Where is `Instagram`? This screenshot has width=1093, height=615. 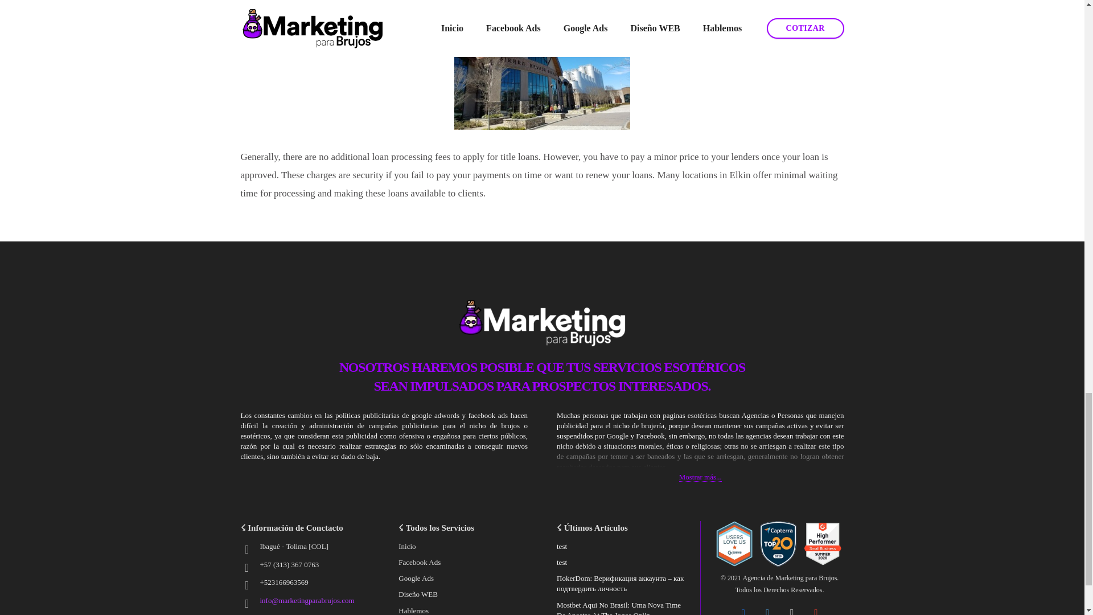 Instagram is located at coordinates (792, 608).